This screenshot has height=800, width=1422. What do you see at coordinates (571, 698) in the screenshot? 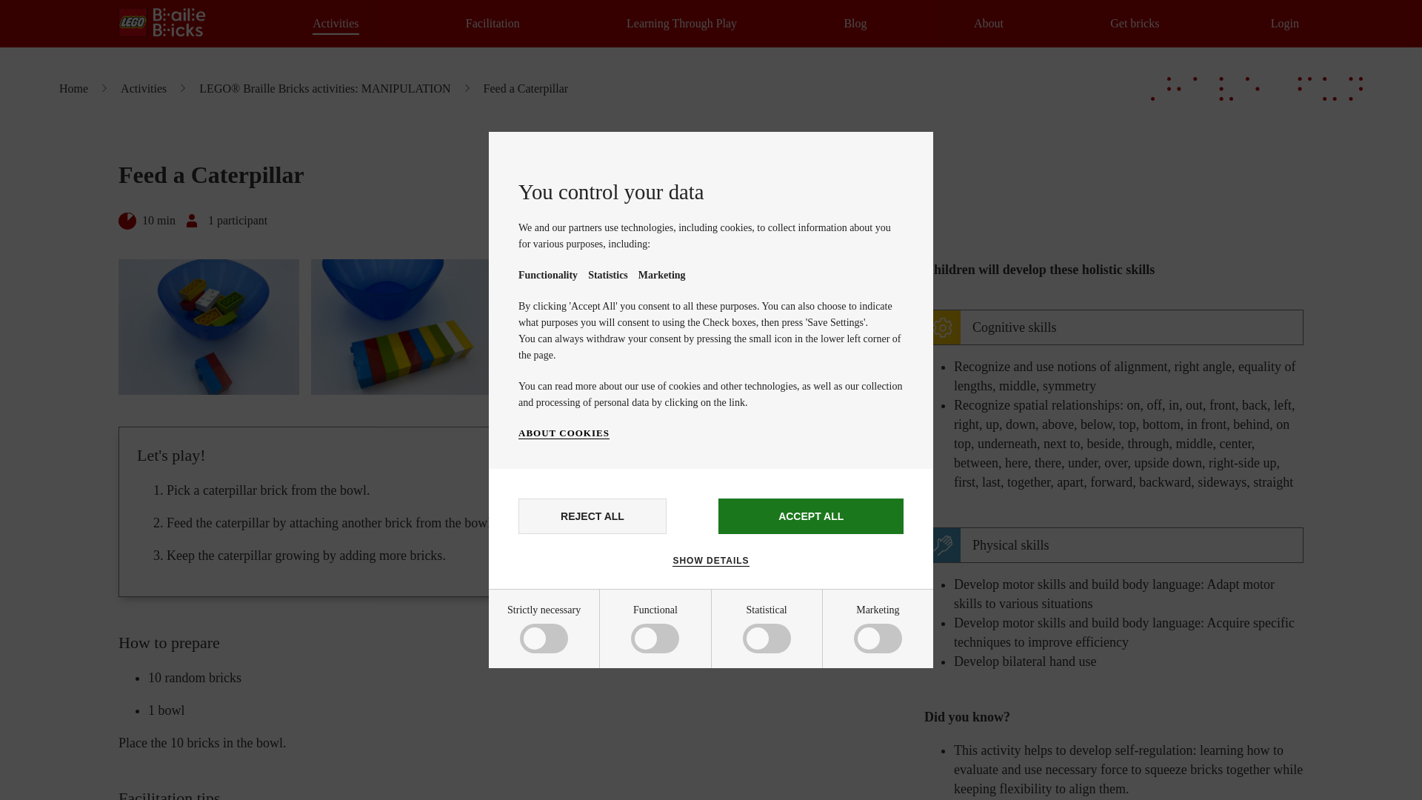
I see `Functional` at bounding box center [571, 698].